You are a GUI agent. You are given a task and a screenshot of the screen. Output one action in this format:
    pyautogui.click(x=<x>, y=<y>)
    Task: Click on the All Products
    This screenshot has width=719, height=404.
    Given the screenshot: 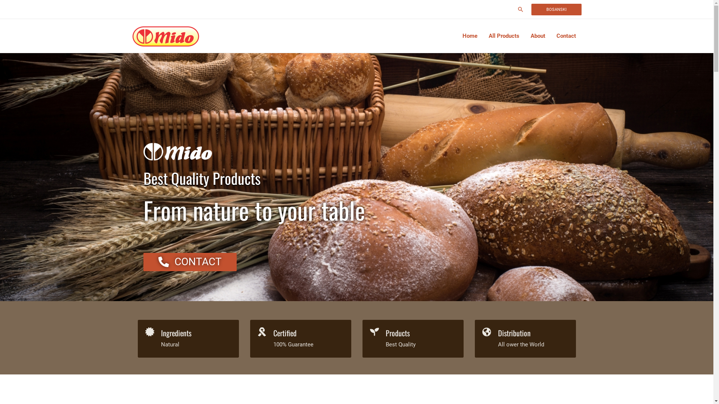 What is the action you would take?
    pyautogui.click(x=504, y=36)
    